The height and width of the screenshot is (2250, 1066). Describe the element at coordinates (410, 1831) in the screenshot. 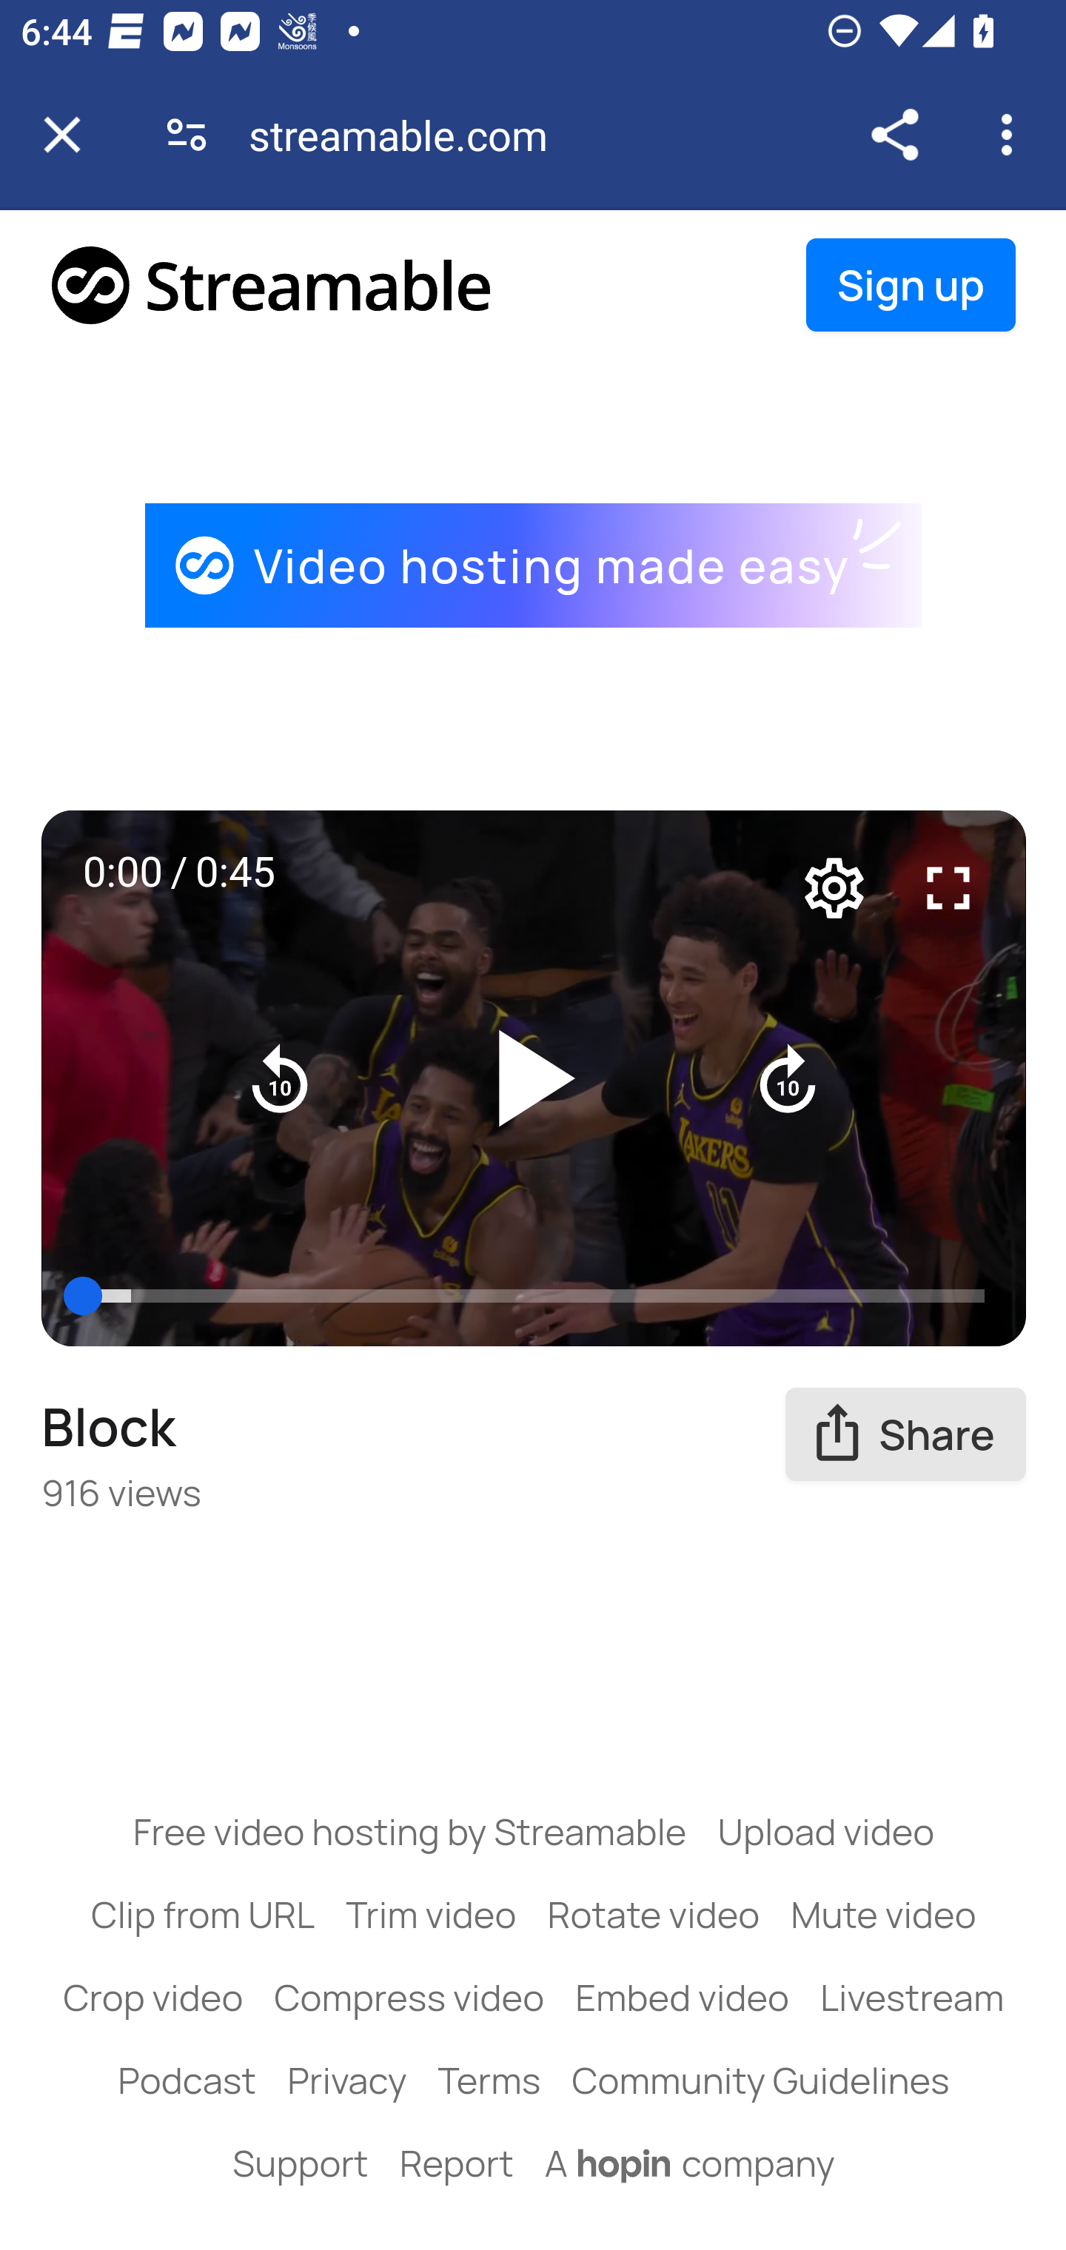

I see `Free video hosting by Streamable` at that location.